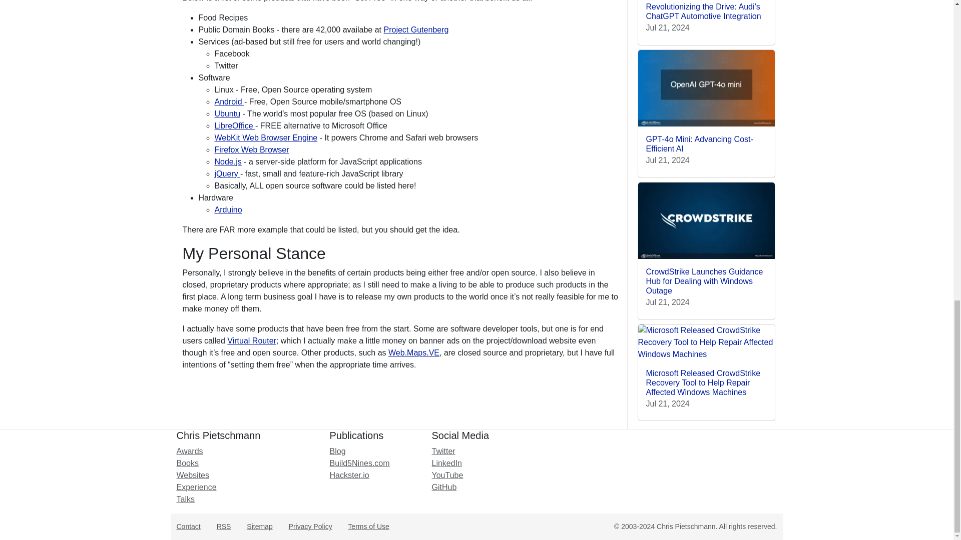 The image size is (961, 540). I want to click on Firefox Web Browser, so click(251, 149).